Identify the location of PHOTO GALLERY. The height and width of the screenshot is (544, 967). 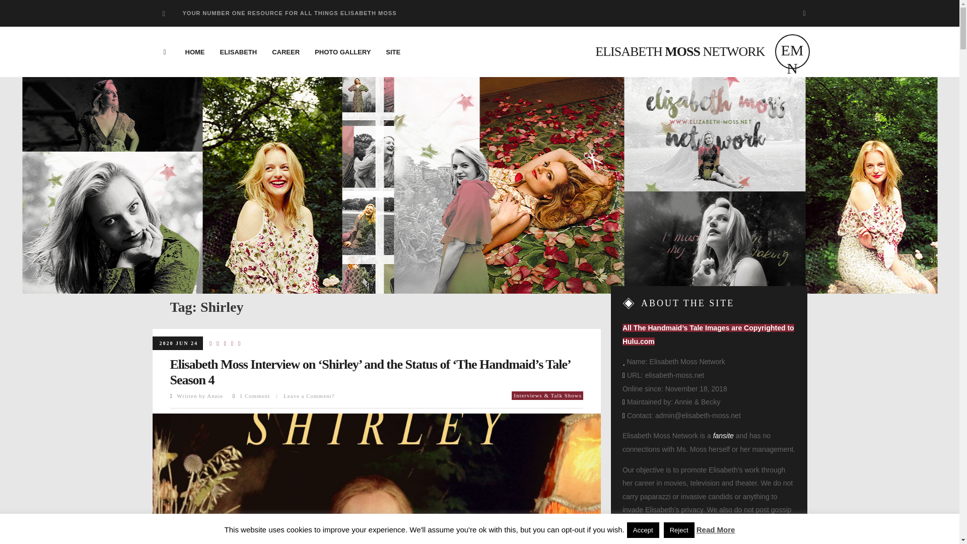
(342, 52).